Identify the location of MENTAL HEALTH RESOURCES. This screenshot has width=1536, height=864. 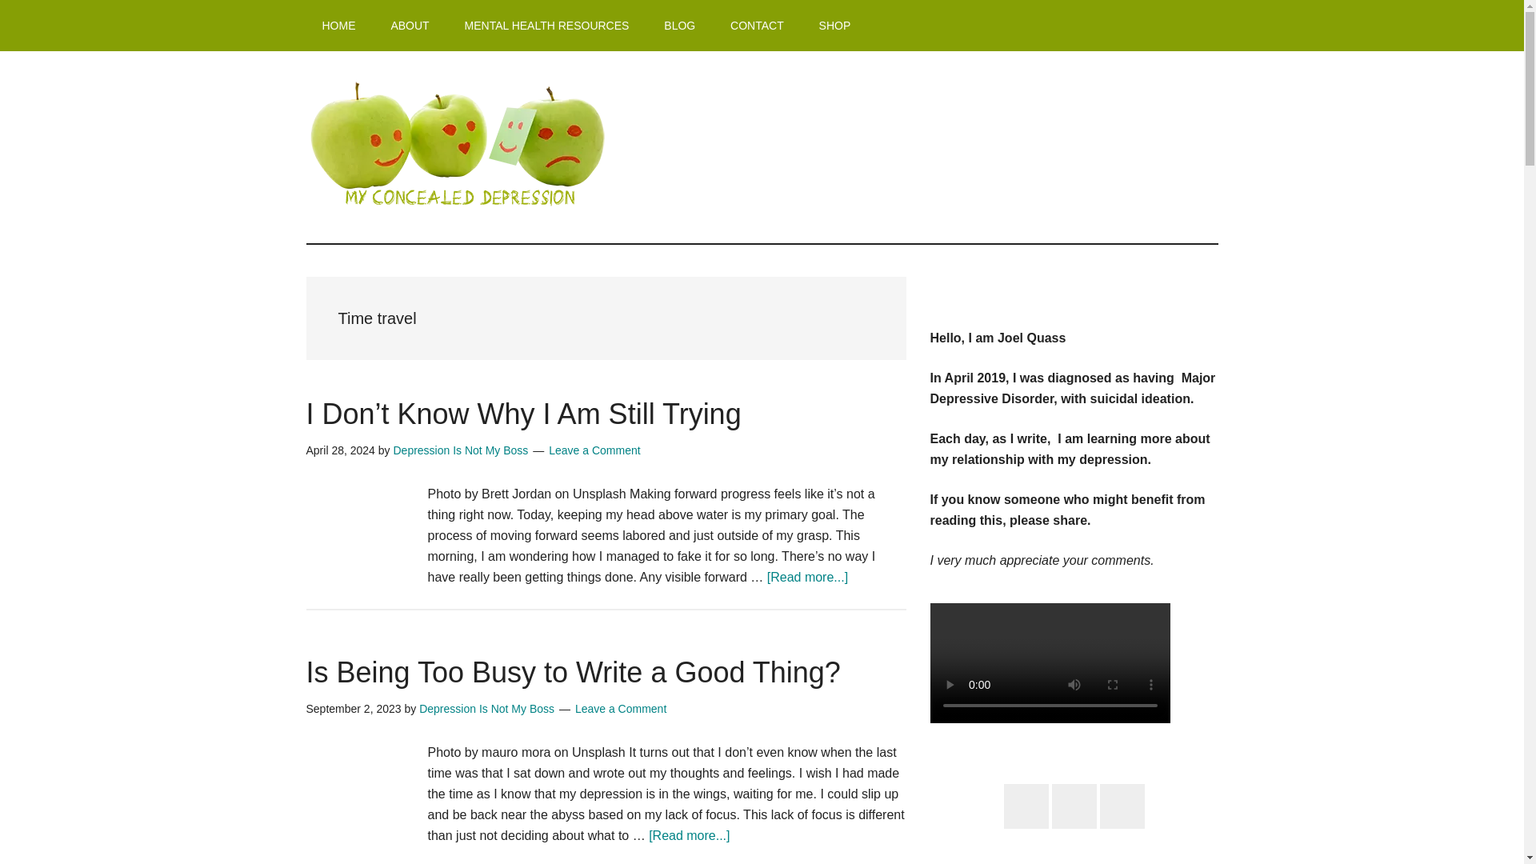
(546, 26).